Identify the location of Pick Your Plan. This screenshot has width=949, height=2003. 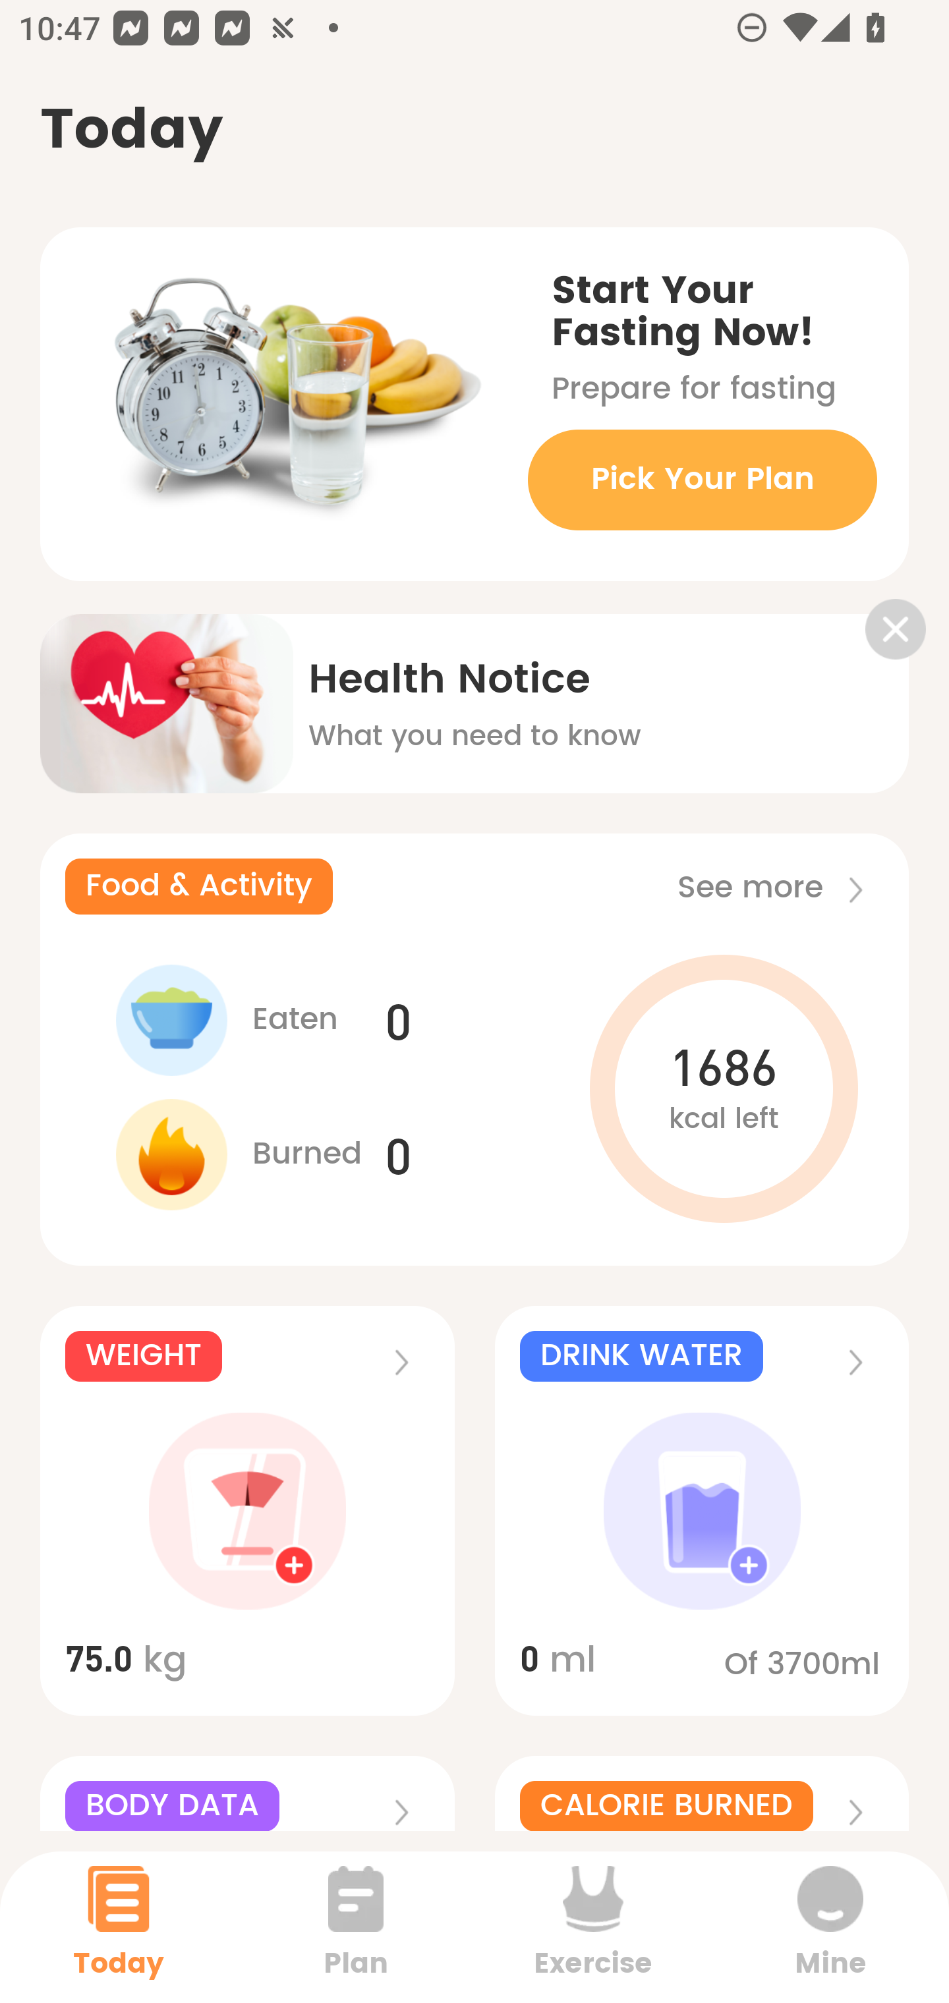
(702, 480).